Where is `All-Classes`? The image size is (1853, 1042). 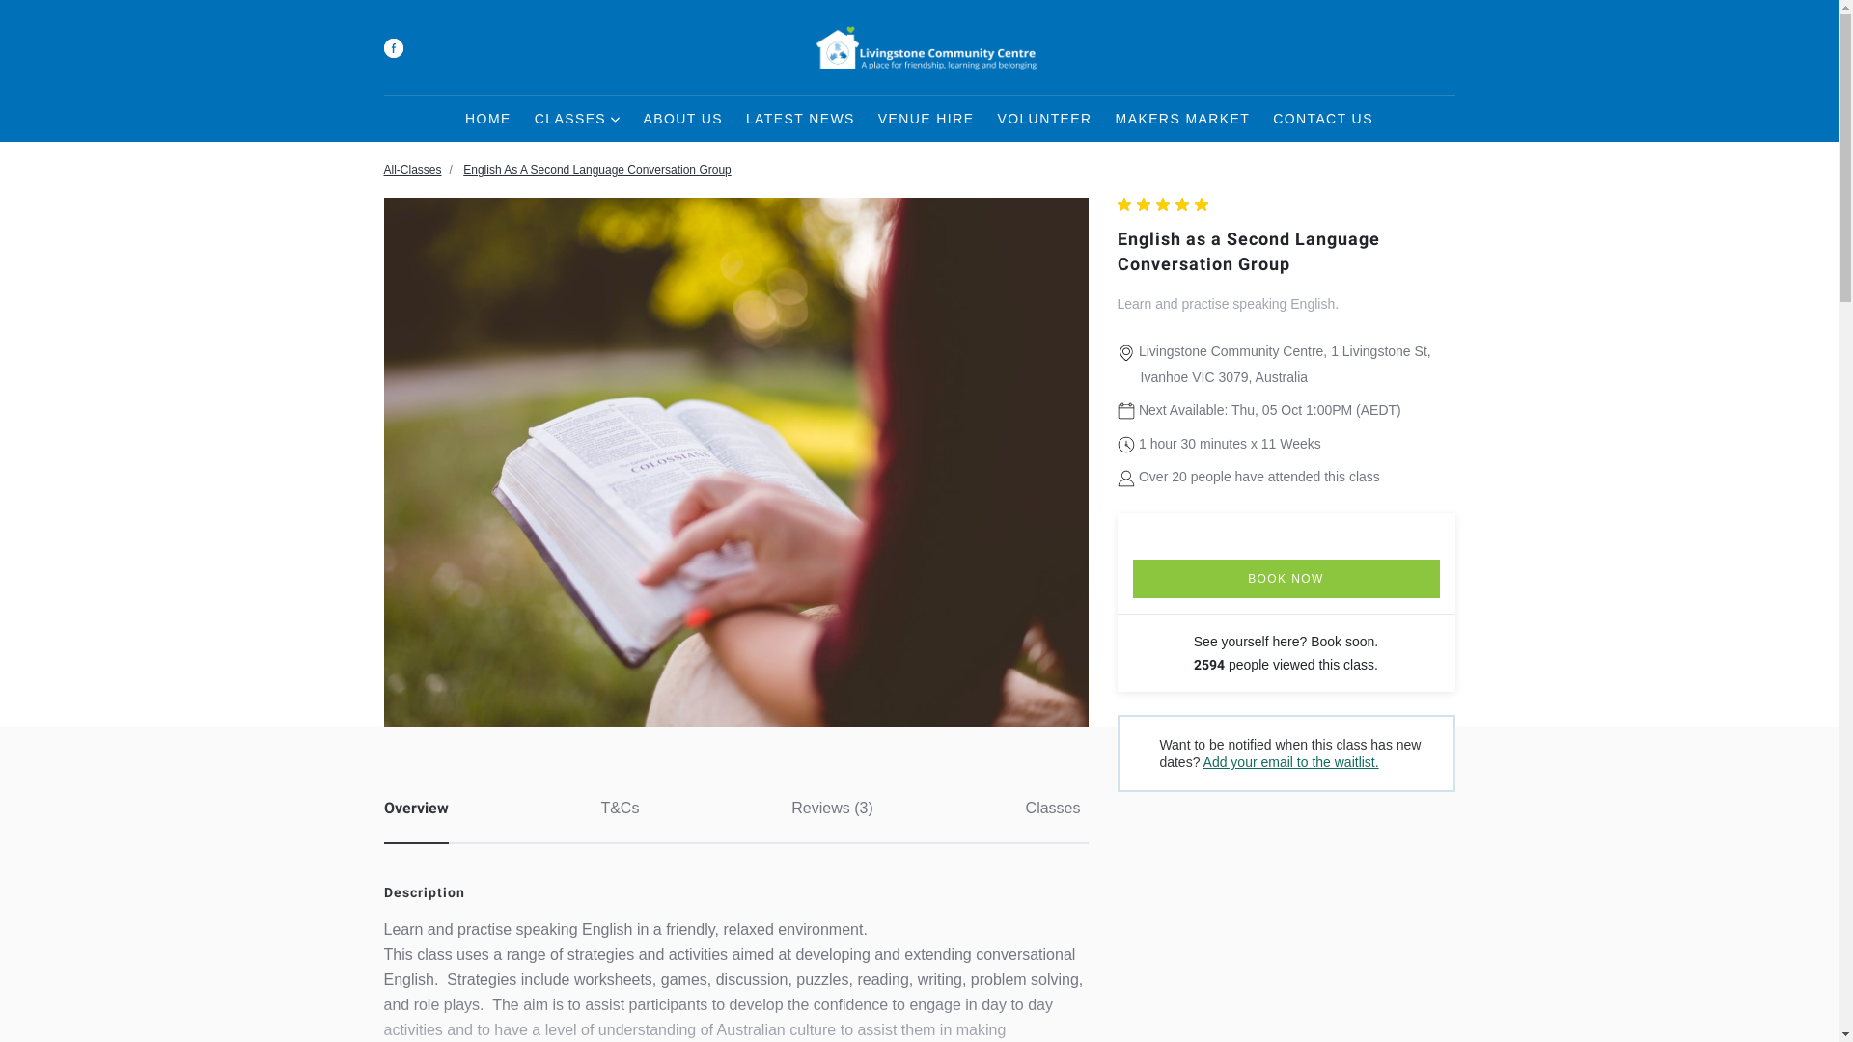 All-Classes is located at coordinates (413, 170).